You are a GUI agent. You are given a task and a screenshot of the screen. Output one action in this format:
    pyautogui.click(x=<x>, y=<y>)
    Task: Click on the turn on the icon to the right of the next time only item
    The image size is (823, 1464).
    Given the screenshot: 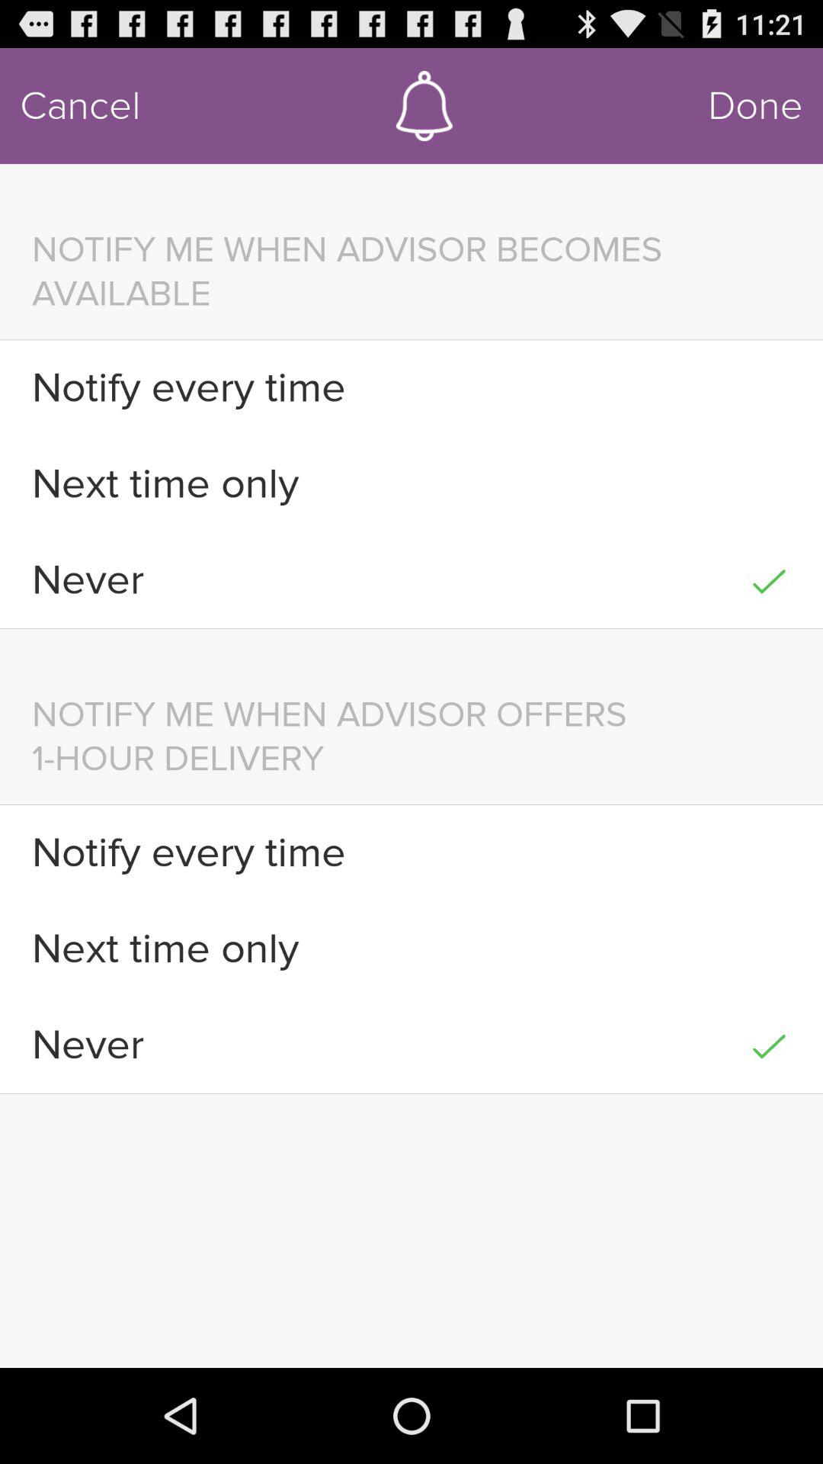 What is the action you would take?
    pyautogui.click(x=768, y=949)
    